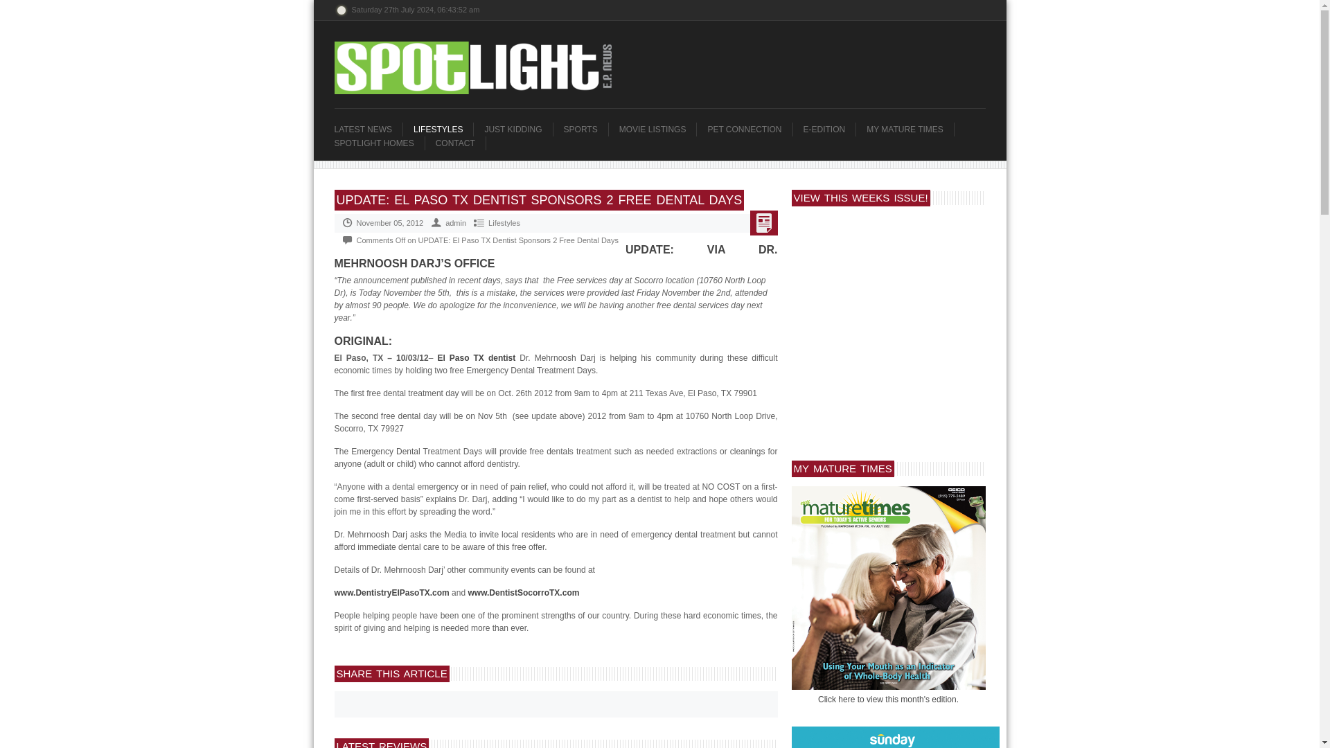 This screenshot has height=748, width=1330. Describe the element at coordinates (658, 129) in the screenshot. I see `MOVIE LISTINGS` at that location.